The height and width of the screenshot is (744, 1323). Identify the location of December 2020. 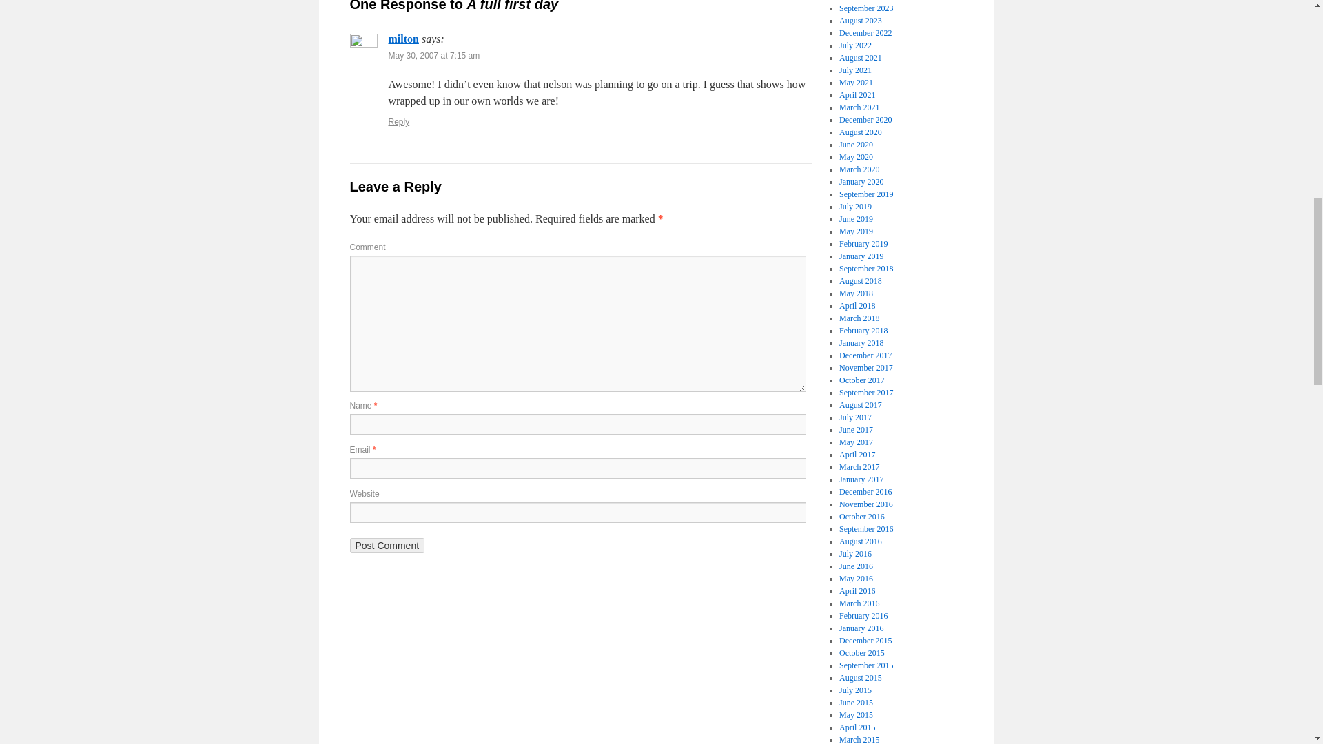
(865, 120).